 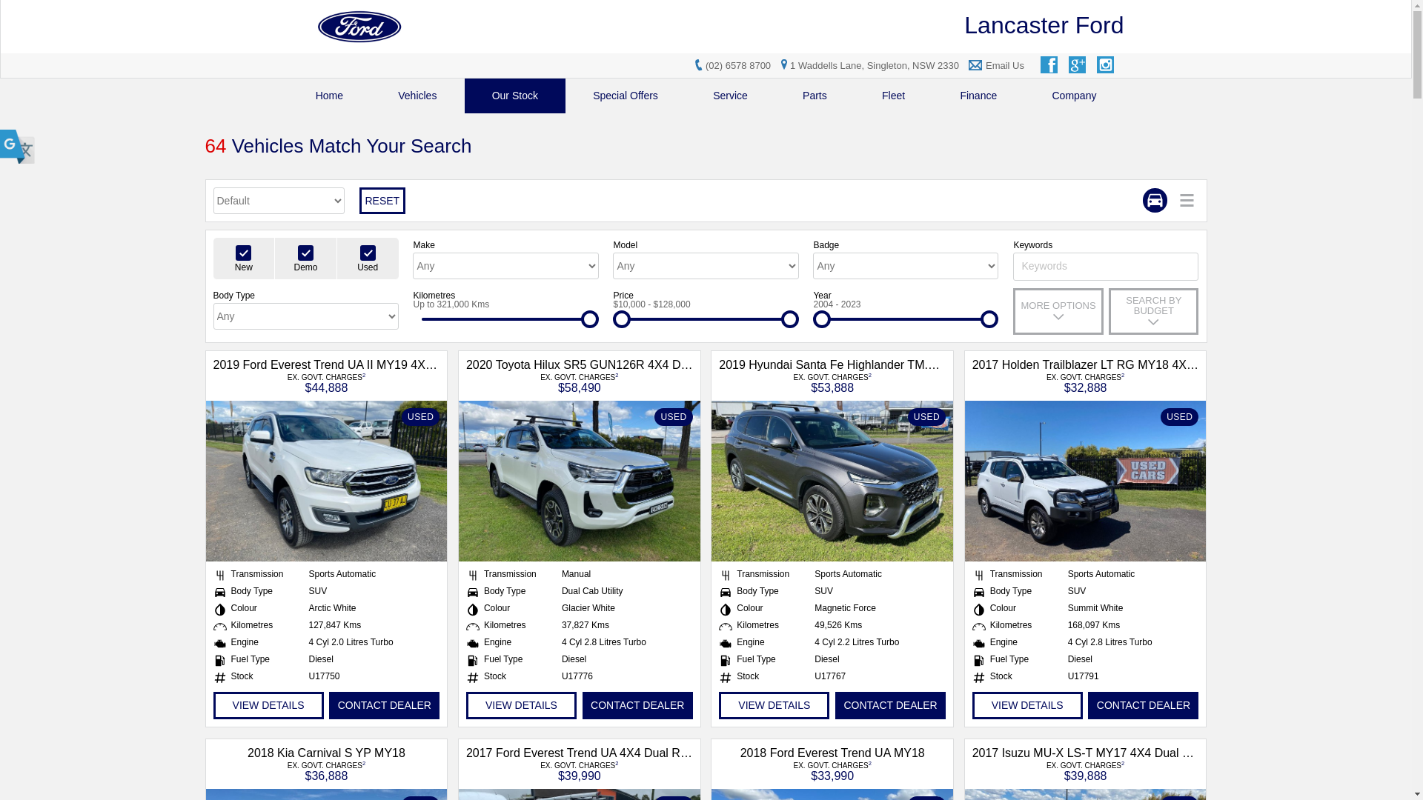 What do you see at coordinates (891, 705) in the screenshot?
I see `CONTACT DEALER` at bounding box center [891, 705].